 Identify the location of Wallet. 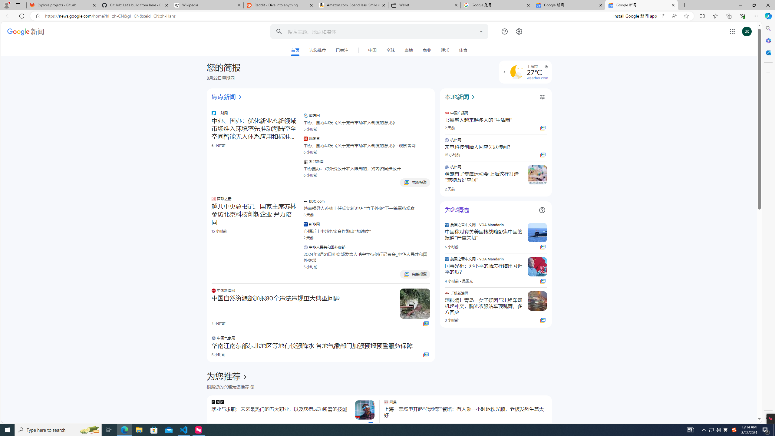
(424, 5).